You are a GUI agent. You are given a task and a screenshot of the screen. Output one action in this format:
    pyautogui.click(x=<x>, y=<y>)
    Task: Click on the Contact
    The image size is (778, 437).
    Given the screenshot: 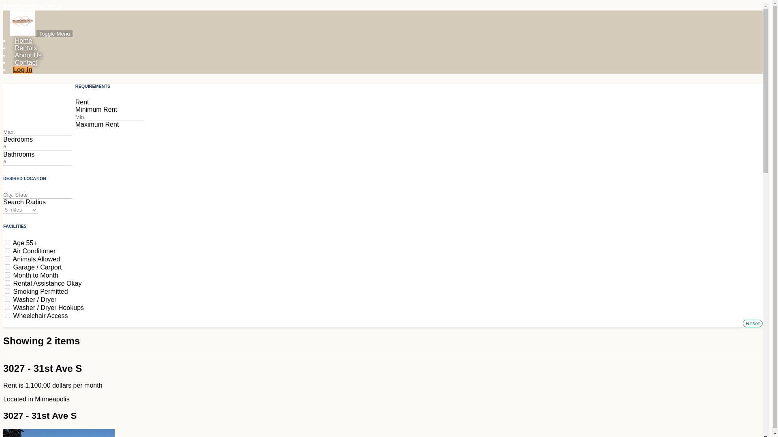 What is the action you would take?
    pyautogui.click(x=26, y=62)
    